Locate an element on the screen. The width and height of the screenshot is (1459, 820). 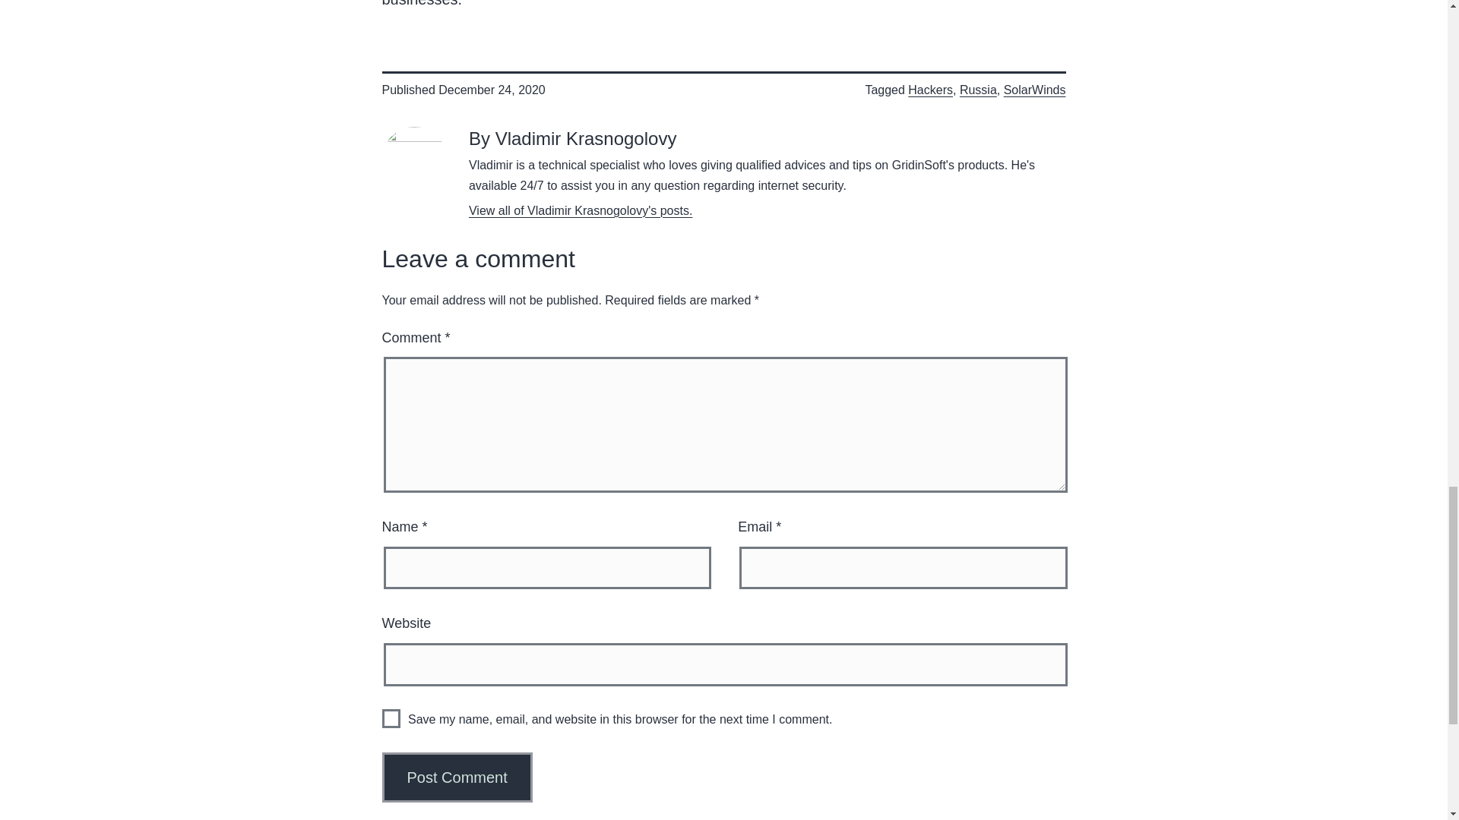
View all of Vladimir Krasnogolovy's posts. is located at coordinates (580, 210).